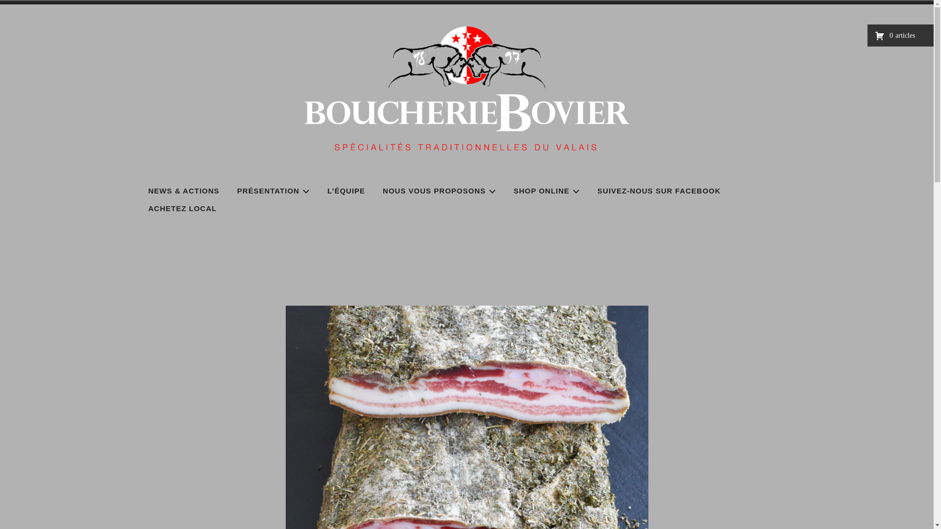 The image size is (941, 529). Describe the element at coordinates (257, 179) in the screenshot. I see `Boucherie Bovier` at that location.